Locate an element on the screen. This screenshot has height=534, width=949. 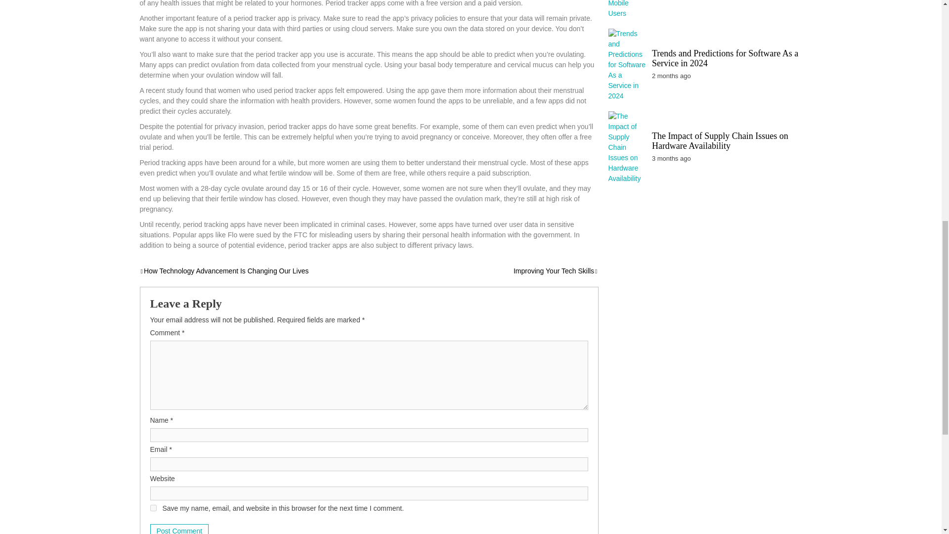
yes is located at coordinates (153, 507).